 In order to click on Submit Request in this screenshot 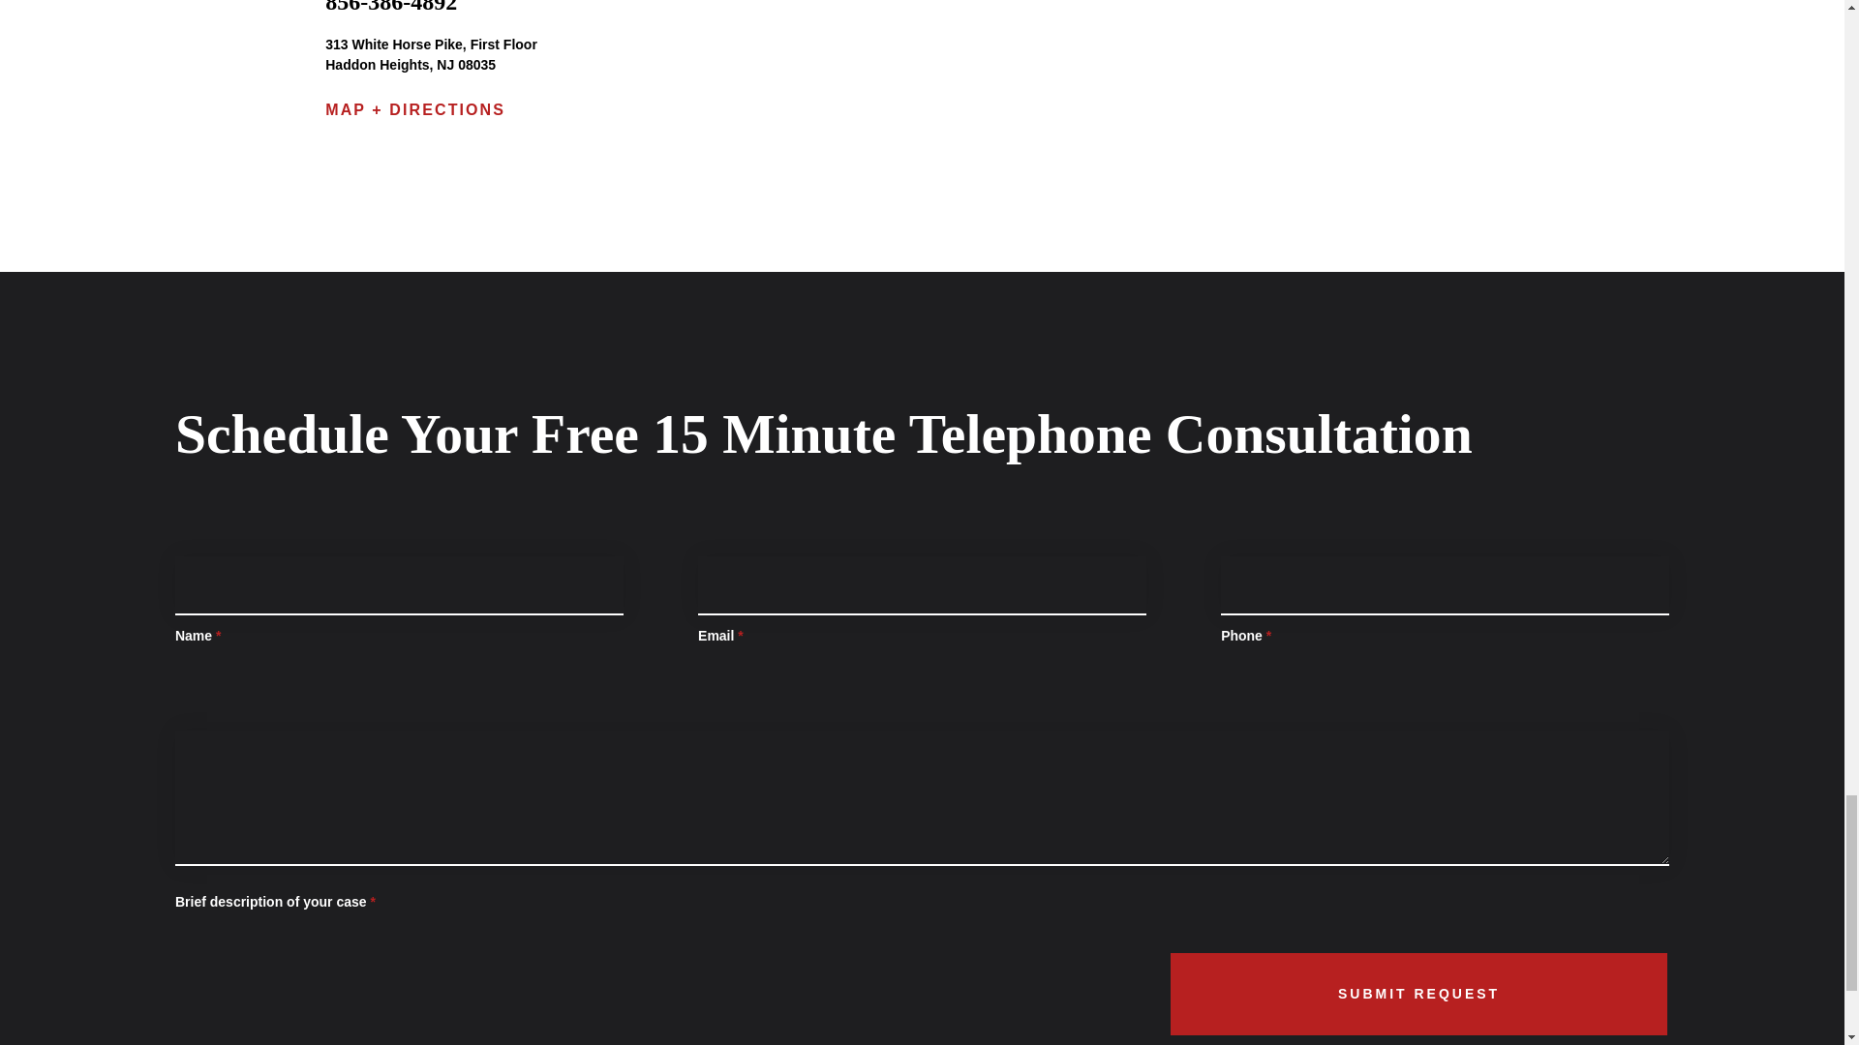, I will do `click(1419, 994)`.